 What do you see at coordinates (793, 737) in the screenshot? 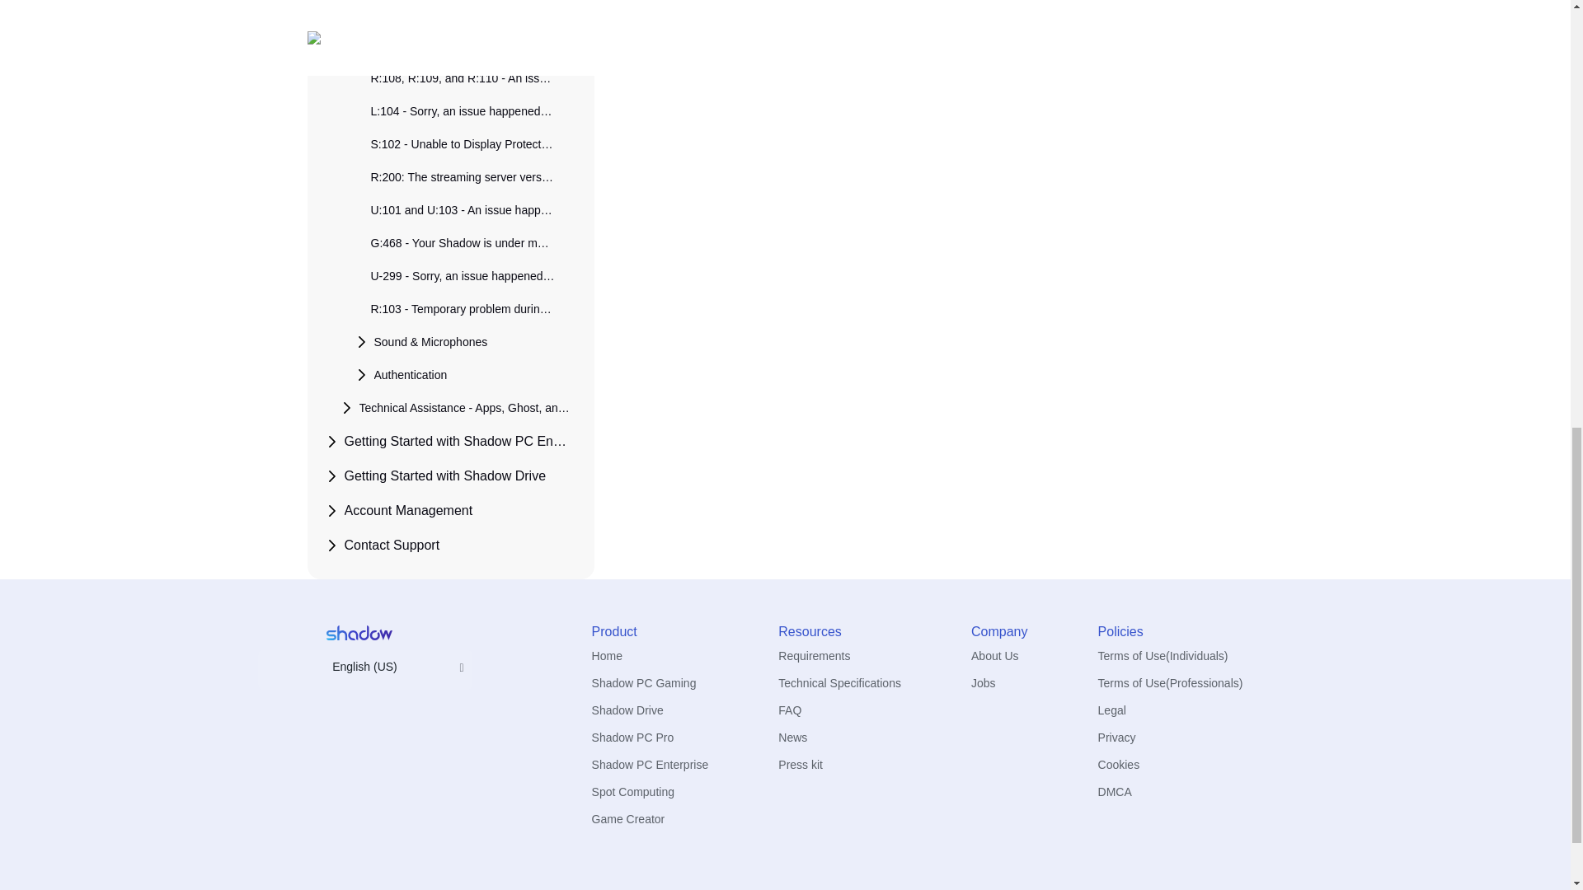
I see `News` at bounding box center [793, 737].